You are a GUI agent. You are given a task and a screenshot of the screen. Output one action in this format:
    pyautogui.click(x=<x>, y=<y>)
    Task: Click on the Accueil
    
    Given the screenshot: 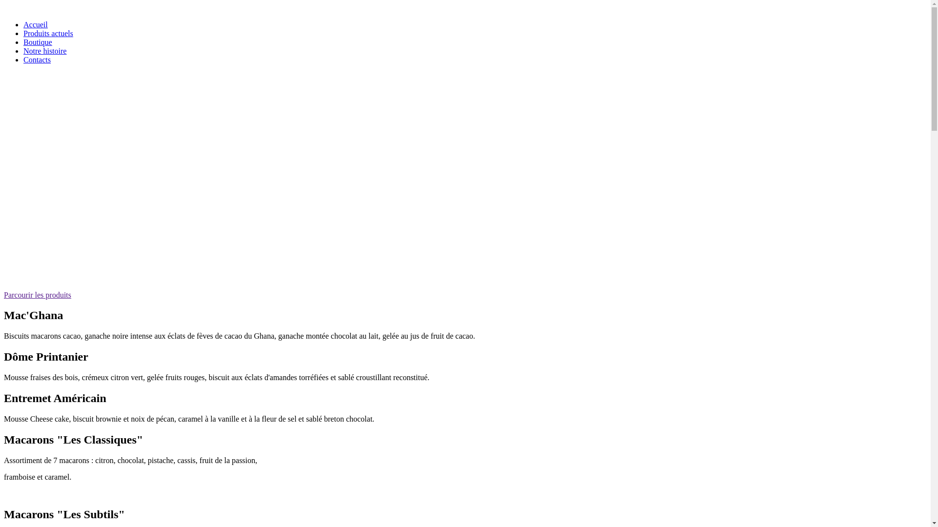 What is the action you would take?
    pyautogui.click(x=36, y=24)
    